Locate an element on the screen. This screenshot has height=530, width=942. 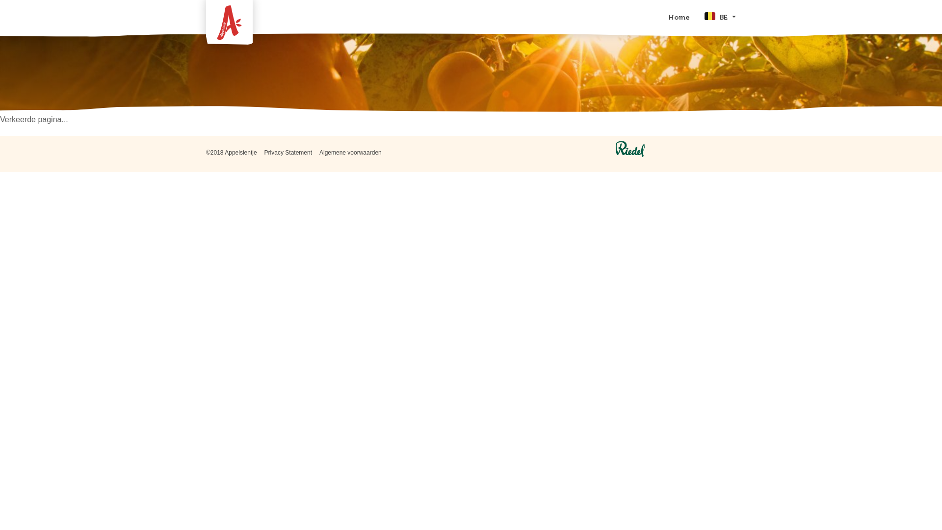
Home is located at coordinates (679, 18).